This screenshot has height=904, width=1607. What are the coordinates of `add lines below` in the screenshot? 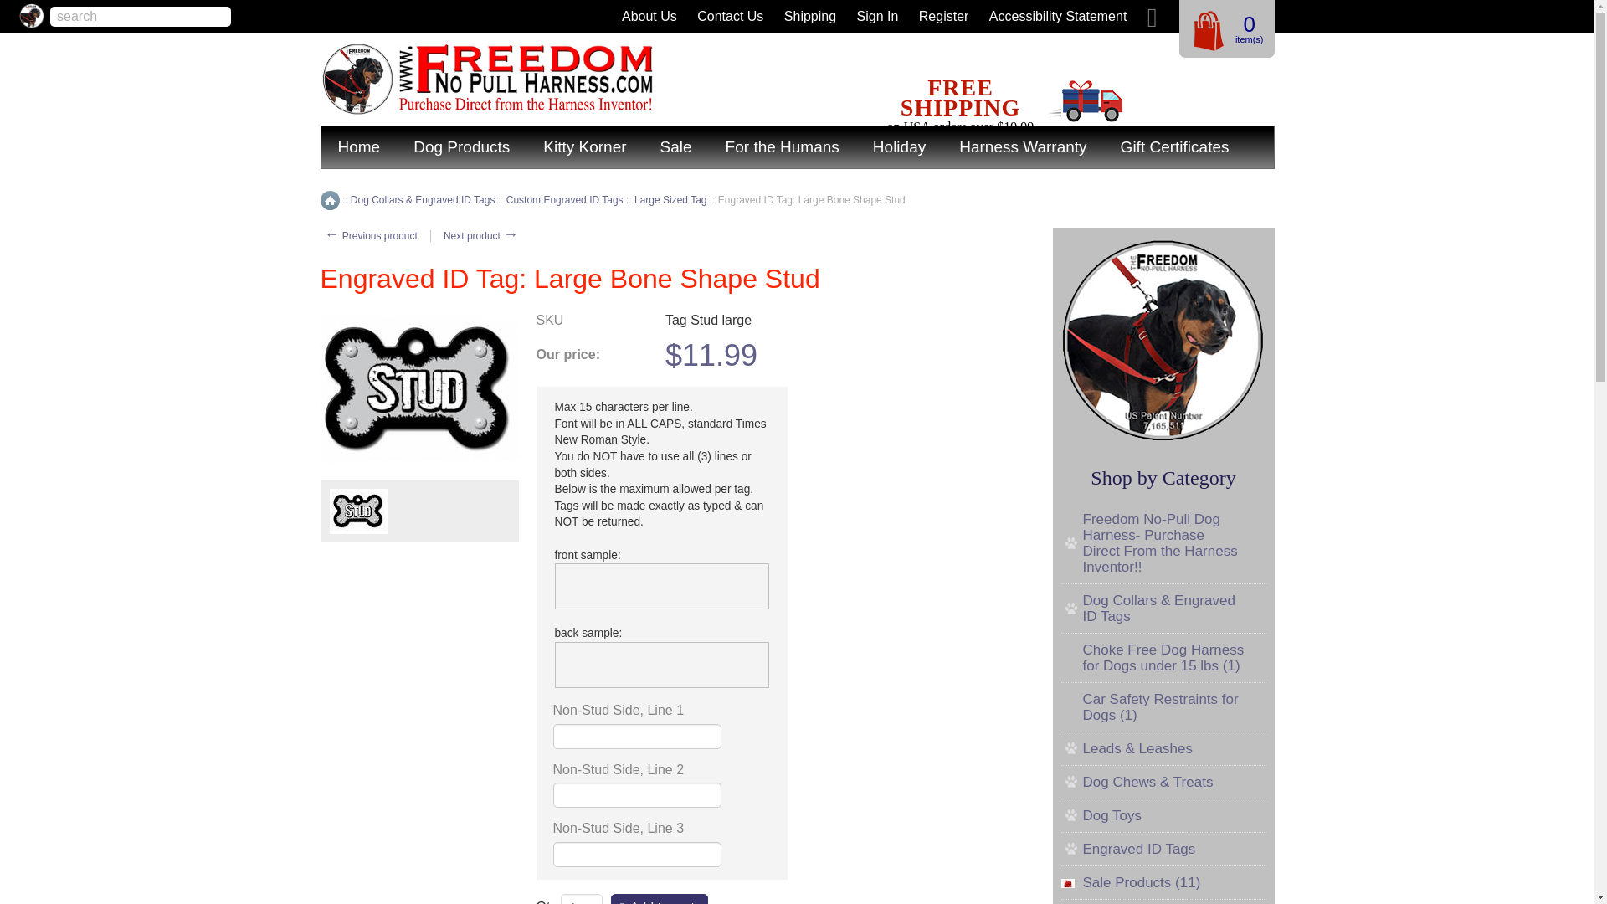 It's located at (661, 586).